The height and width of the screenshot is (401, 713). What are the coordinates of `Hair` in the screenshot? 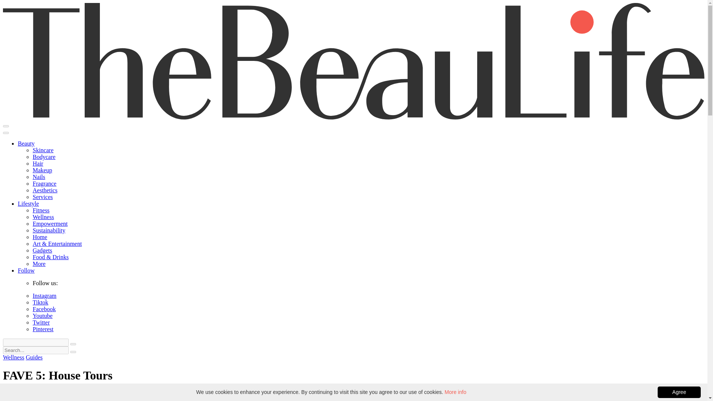 It's located at (38, 163).